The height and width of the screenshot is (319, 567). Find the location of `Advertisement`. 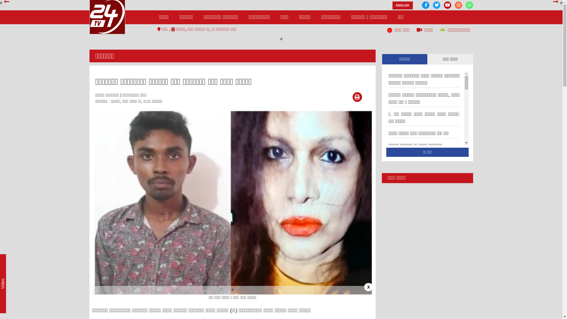

Advertisement is located at coordinates (428, 212).